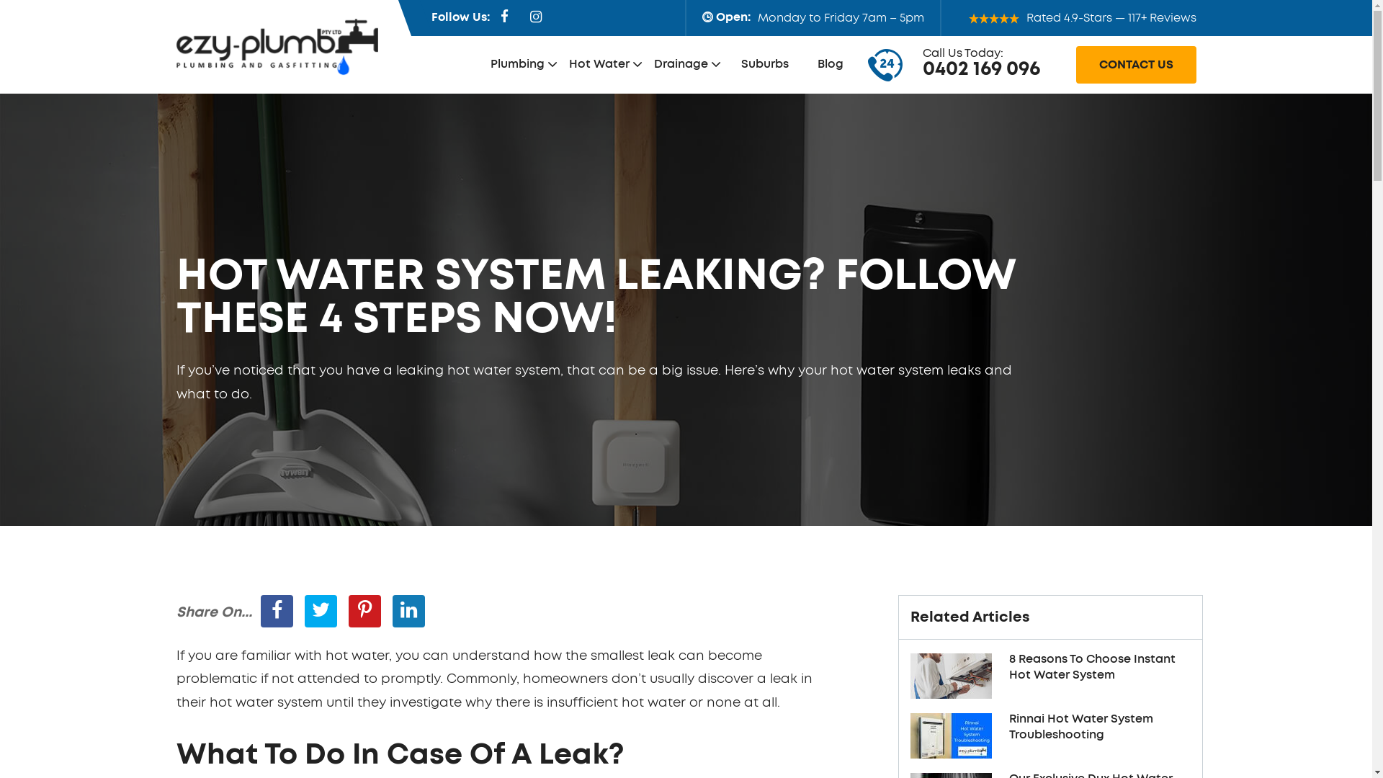 This screenshot has width=1383, height=778. What do you see at coordinates (277, 611) in the screenshot?
I see `Share on Facebook` at bounding box center [277, 611].